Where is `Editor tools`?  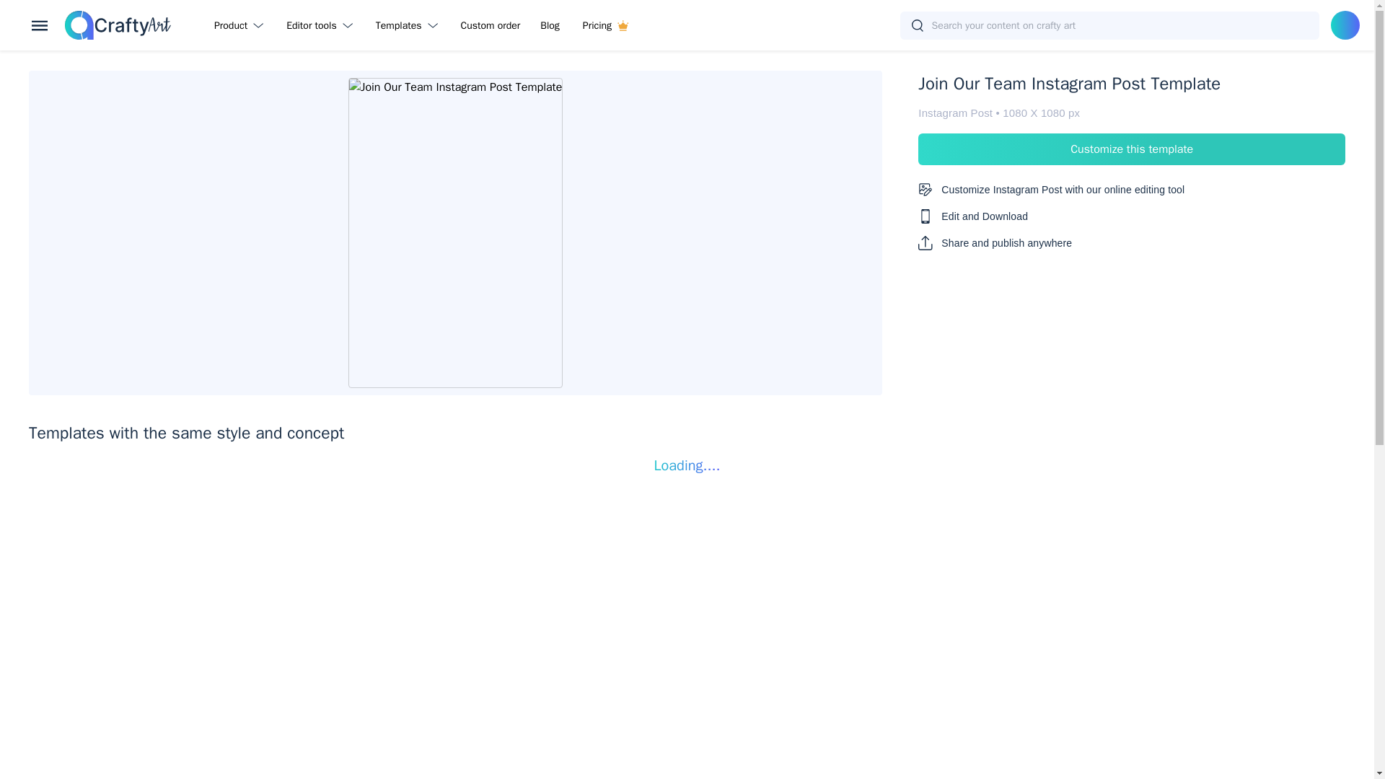 Editor tools is located at coordinates (322, 25).